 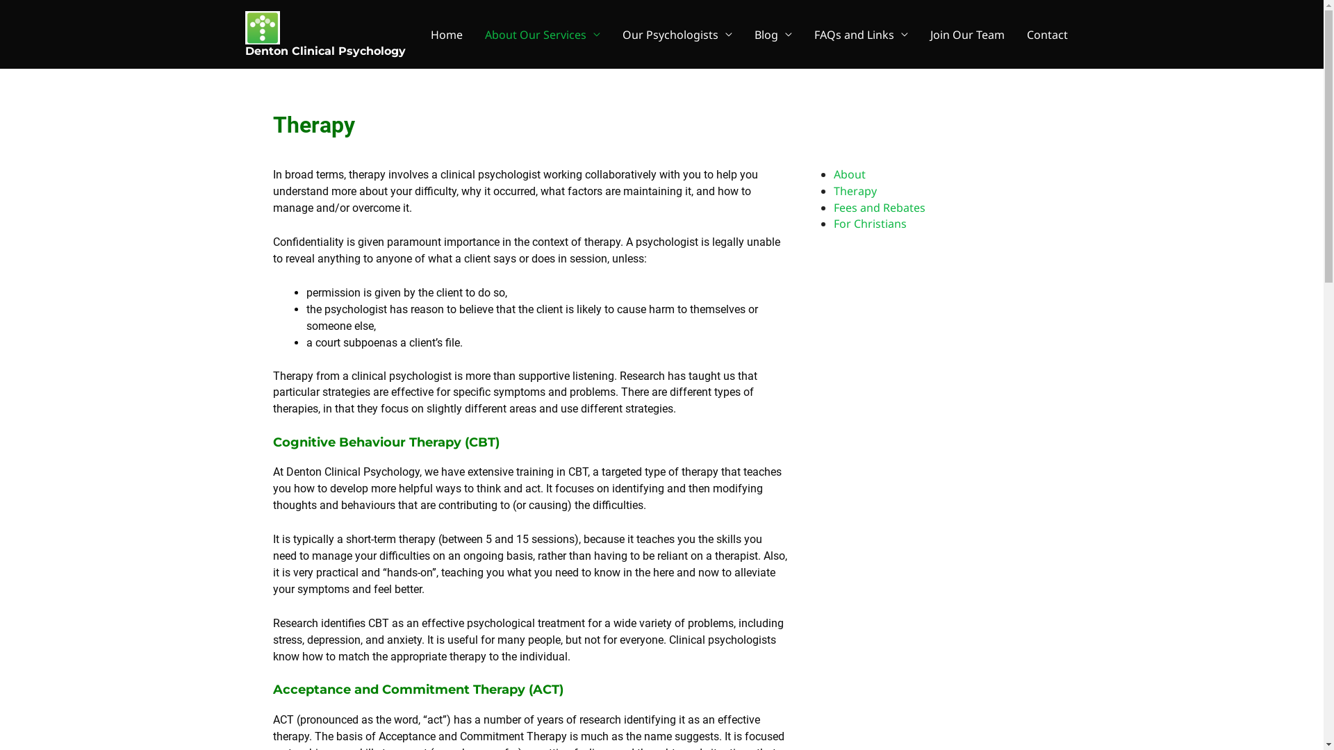 I want to click on About Our Services, so click(x=543, y=35).